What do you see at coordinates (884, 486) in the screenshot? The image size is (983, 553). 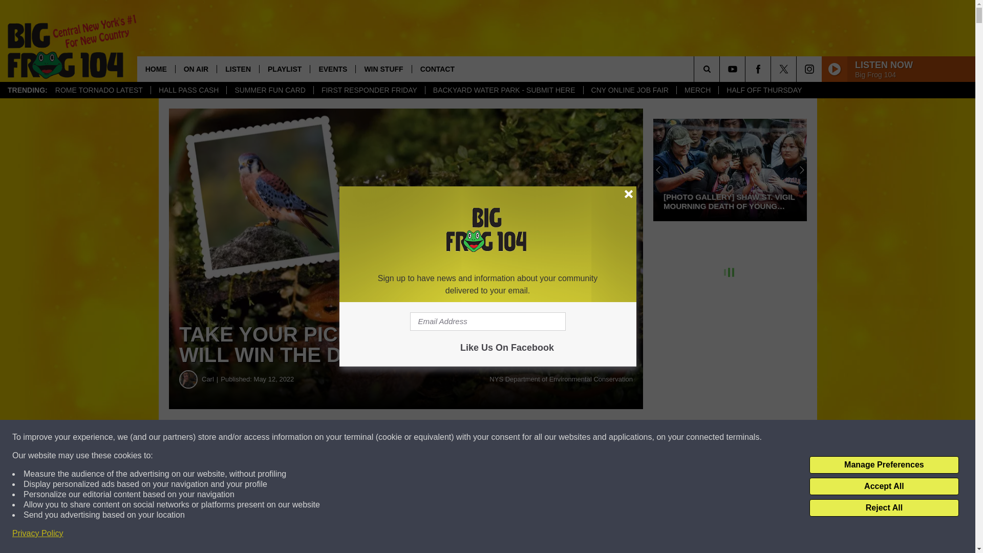 I see `Accept All` at bounding box center [884, 486].